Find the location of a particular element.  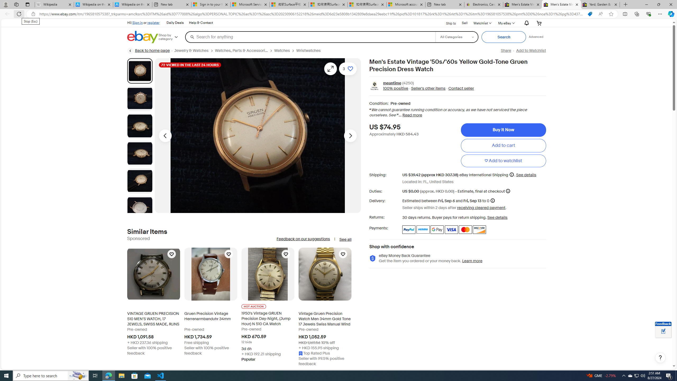

Select a category for search is located at coordinates (456, 37).